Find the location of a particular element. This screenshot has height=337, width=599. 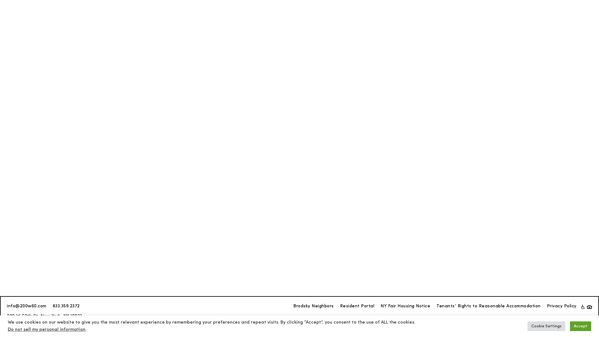

info@200w60.com is located at coordinates (27, 306).